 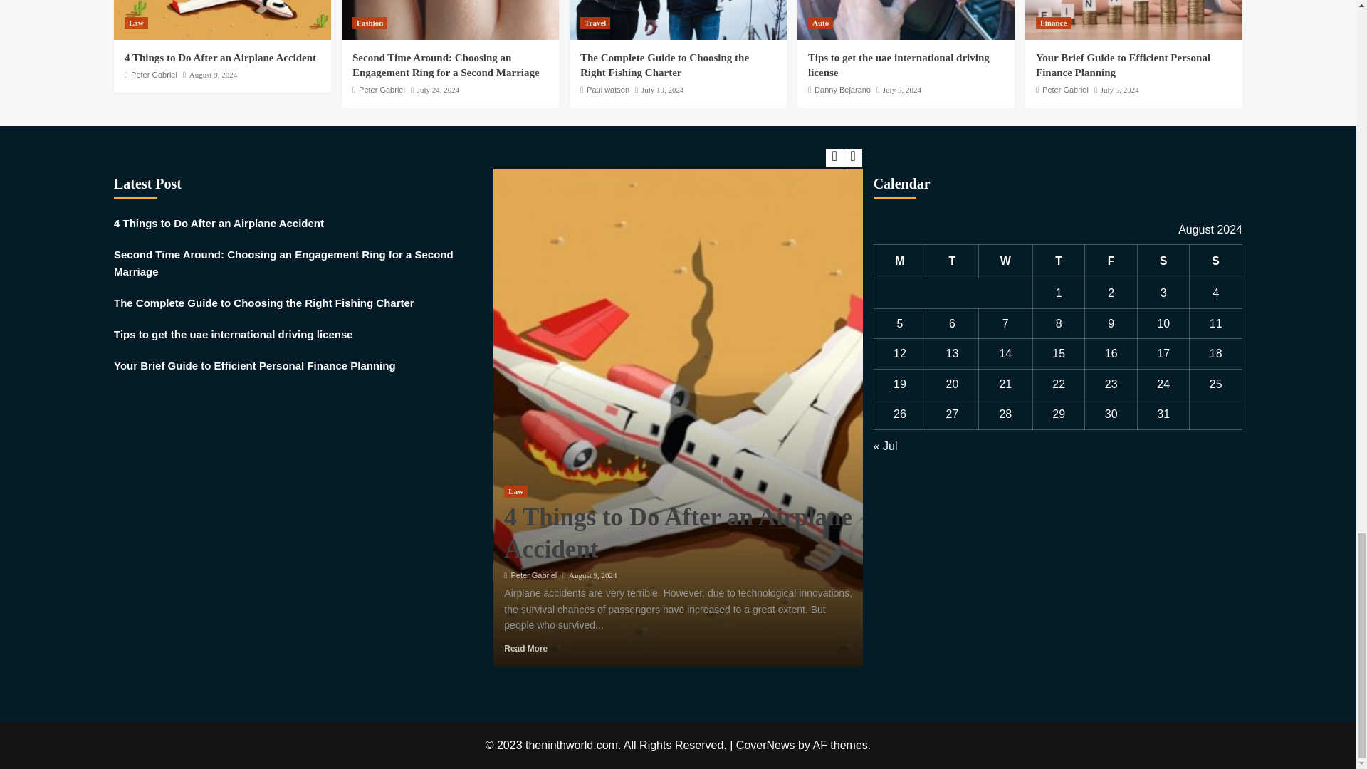 What do you see at coordinates (1058, 261) in the screenshot?
I see `Thursday` at bounding box center [1058, 261].